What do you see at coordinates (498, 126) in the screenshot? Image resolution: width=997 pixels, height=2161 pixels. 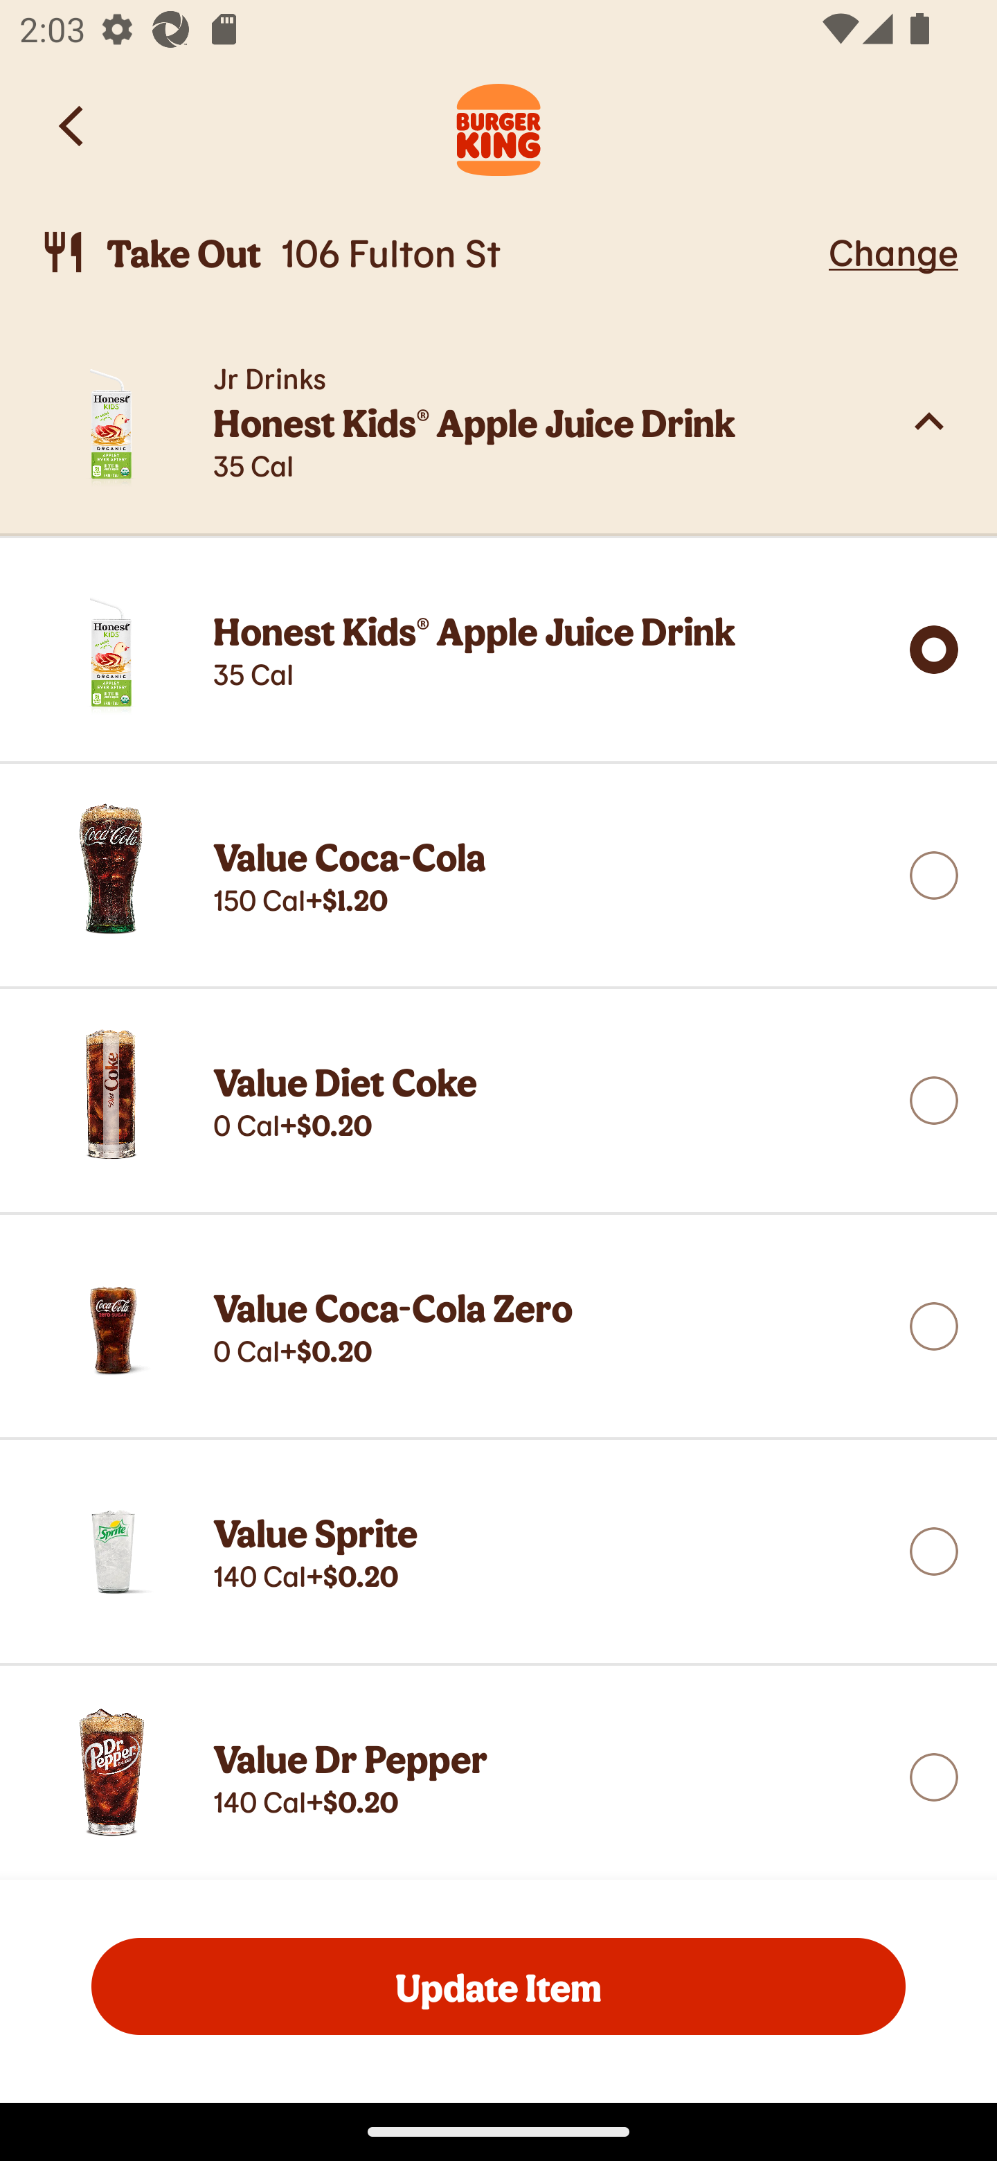 I see `Burger King Logo. Navigate to Home` at bounding box center [498, 126].